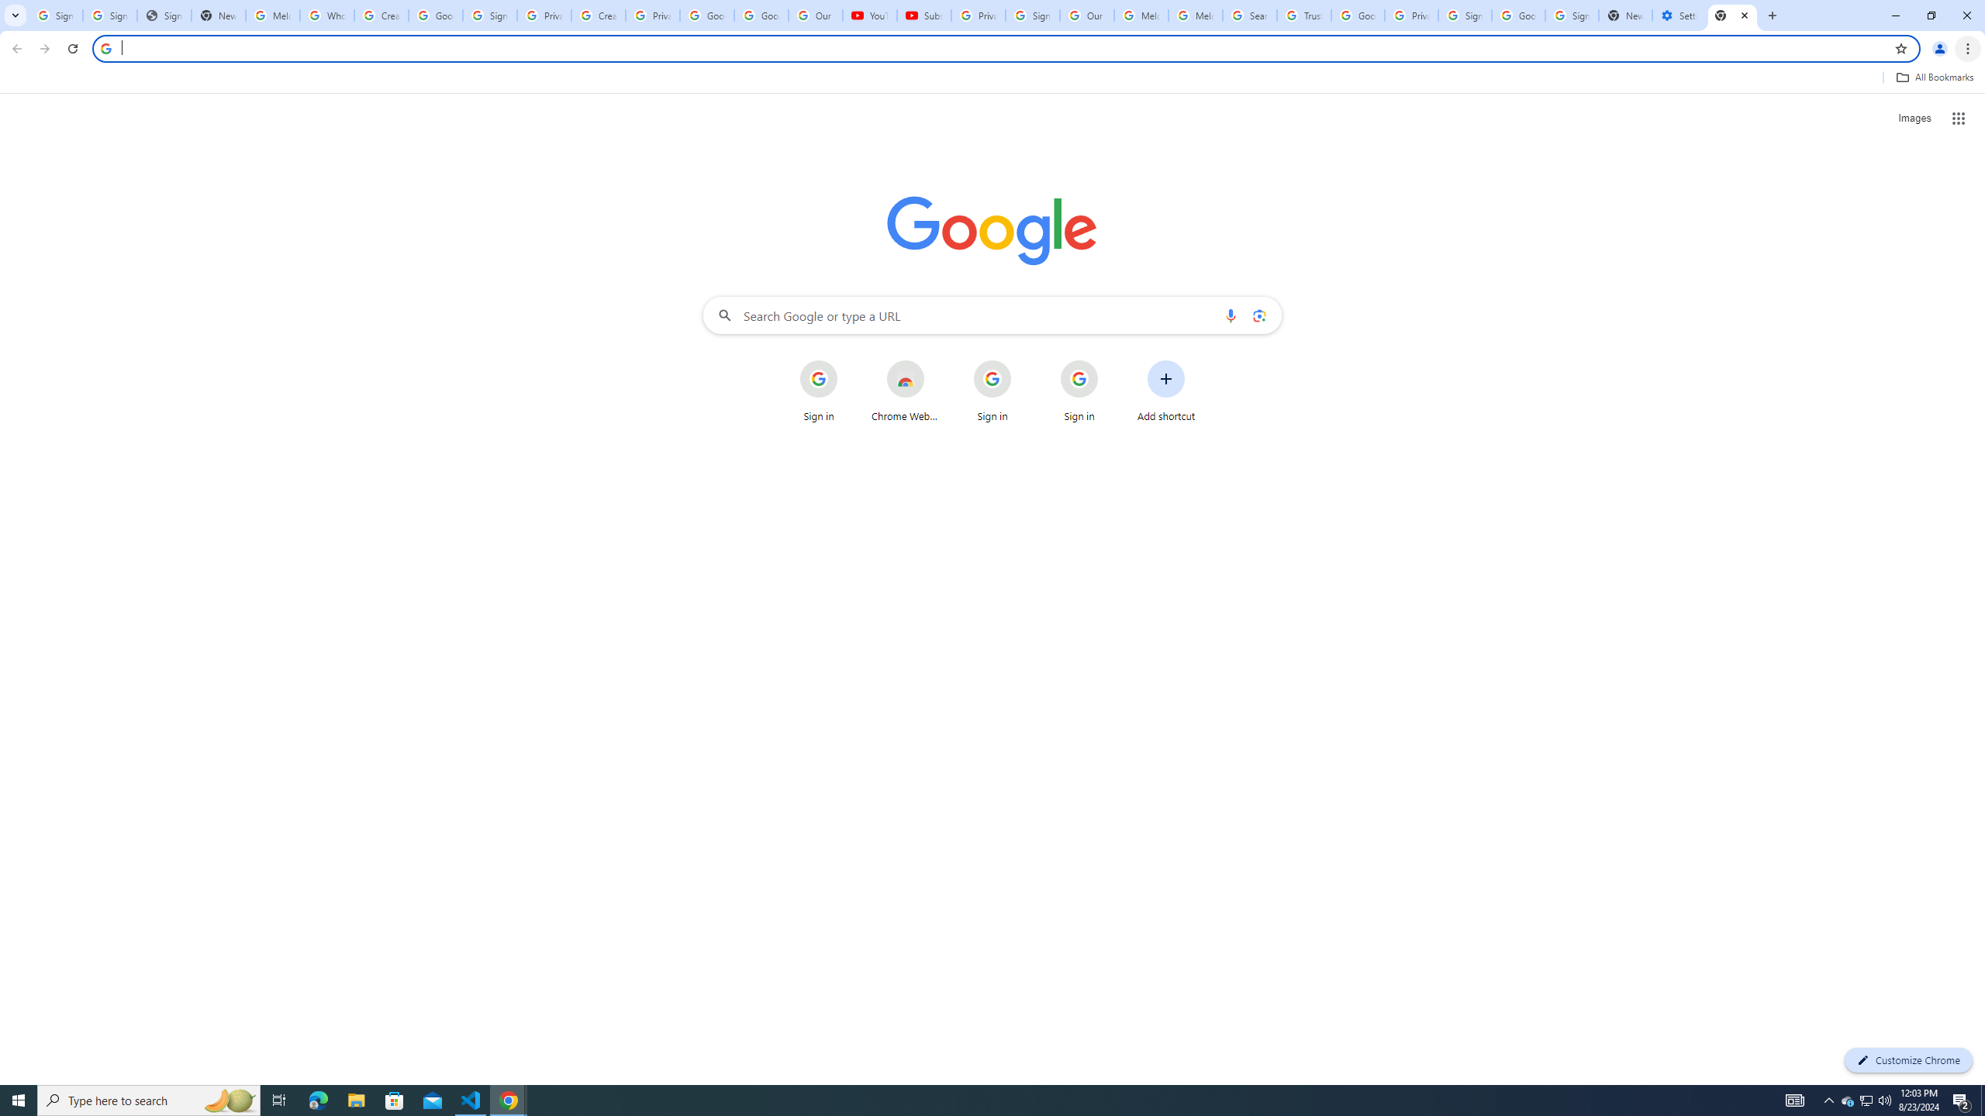 The width and height of the screenshot is (1985, 1116). What do you see at coordinates (761, 15) in the screenshot?
I see `Google Account` at bounding box center [761, 15].